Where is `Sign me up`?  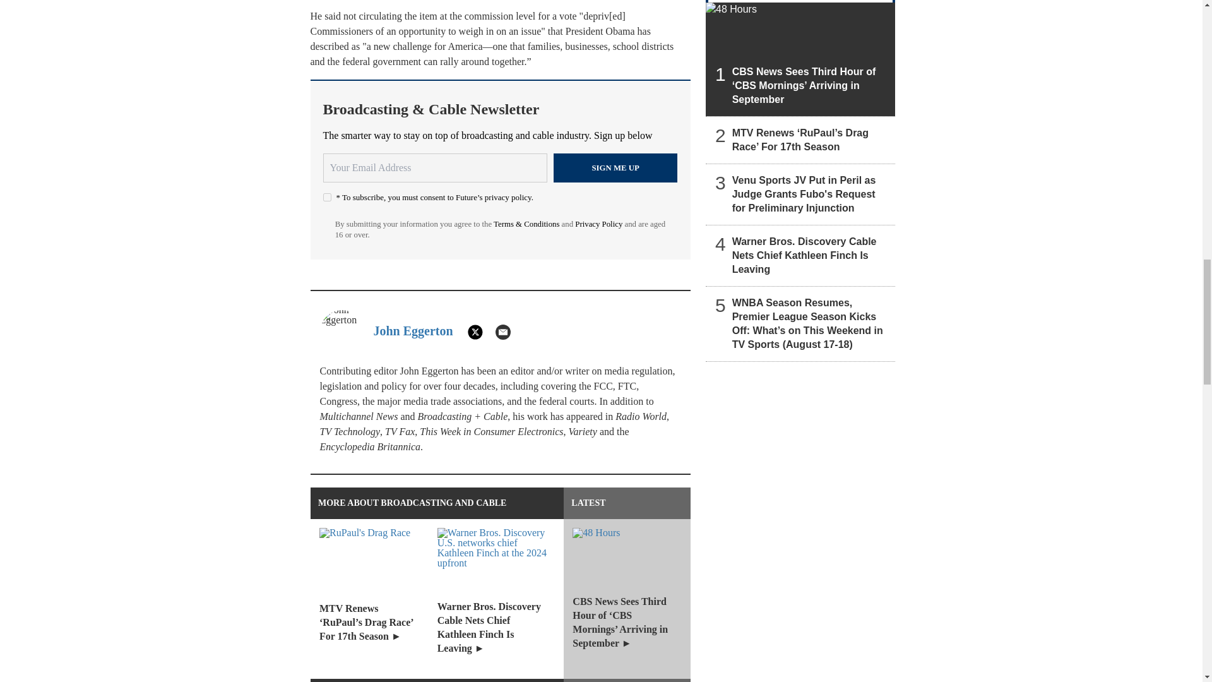 Sign me up is located at coordinates (615, 168).